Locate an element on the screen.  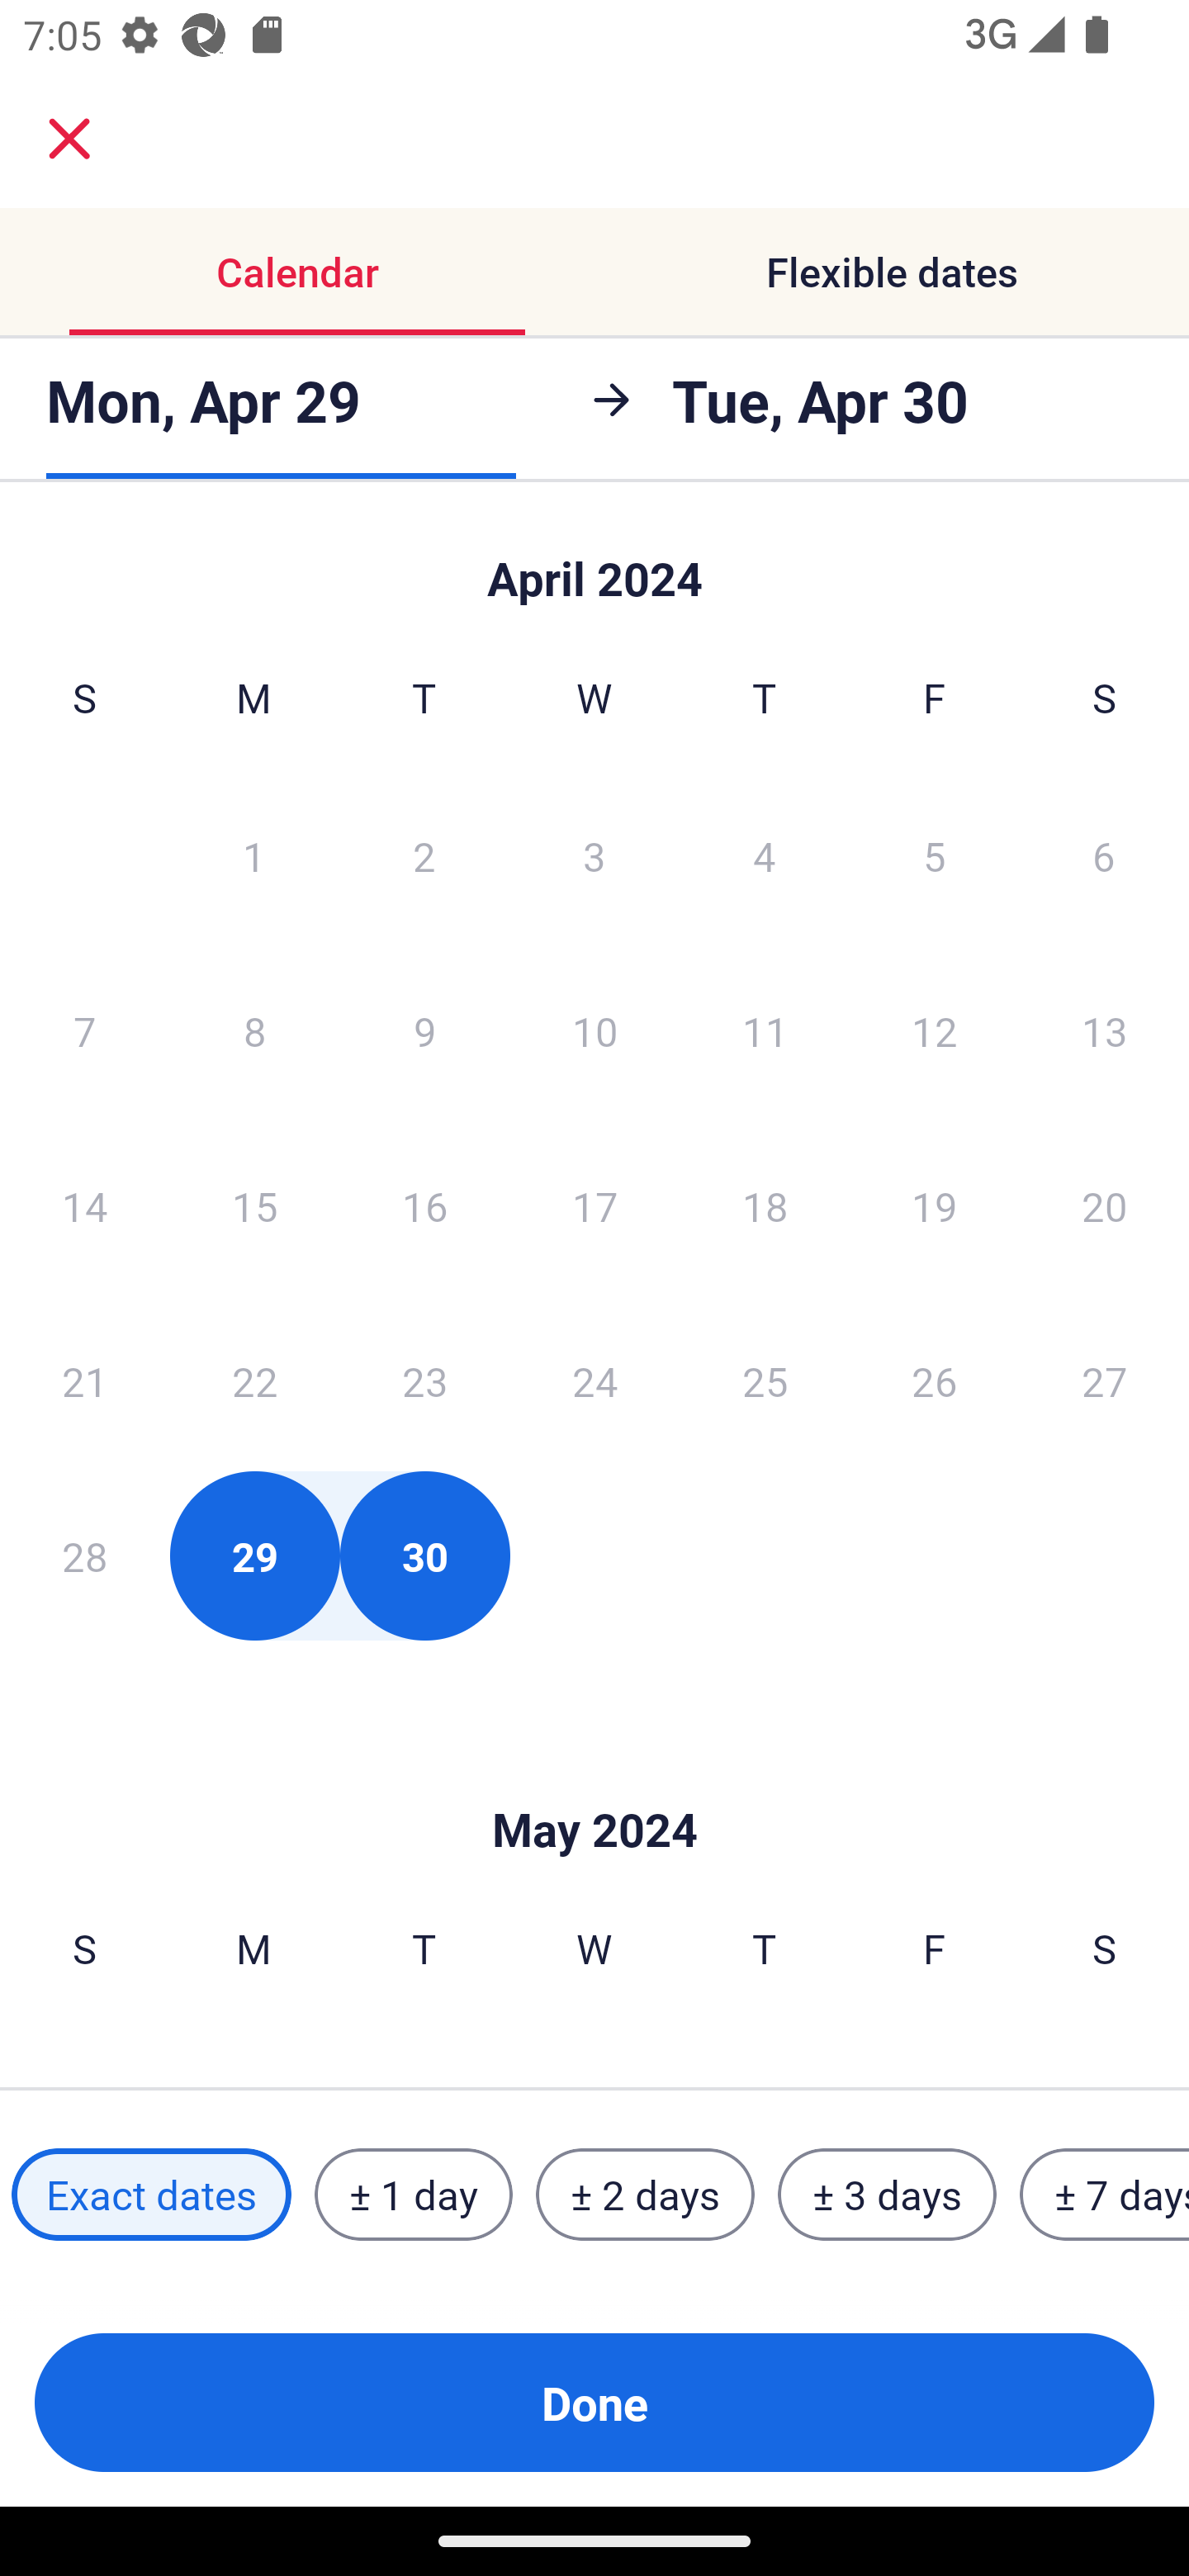
22 Monday, April 22, 2024 is located at coordinates (254, 1380).